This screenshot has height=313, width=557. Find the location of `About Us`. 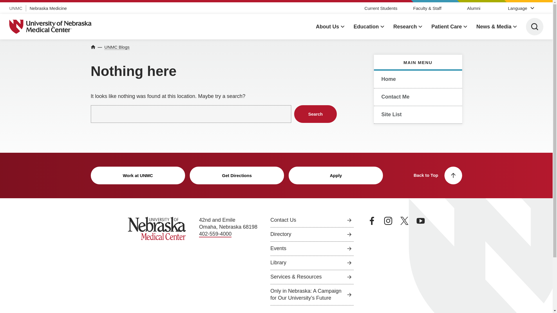

About Us is located at coordinates (330, 27).